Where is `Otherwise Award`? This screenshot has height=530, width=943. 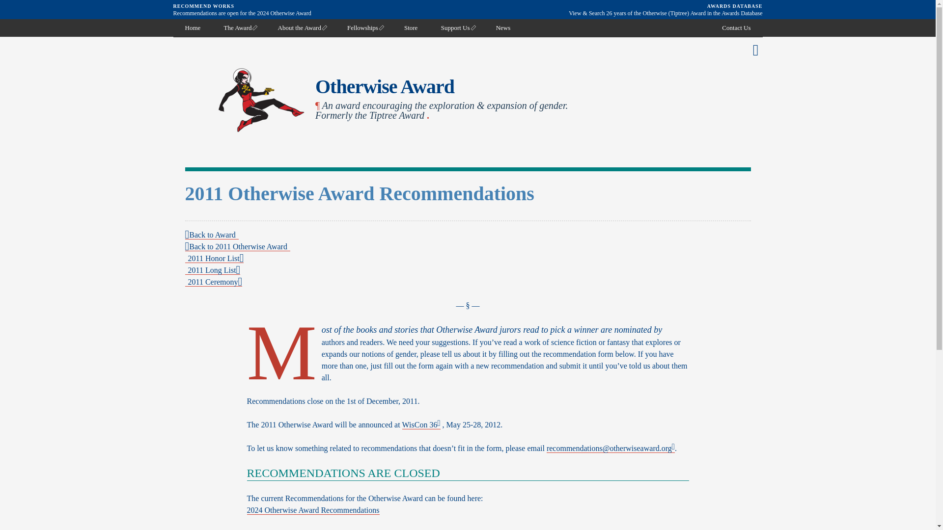
Otherwise Award is located at coordinates (385, 86).